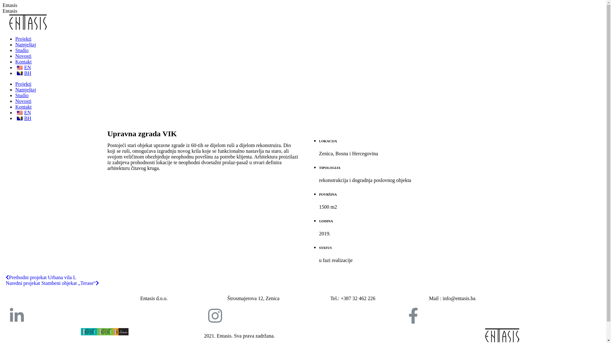  What do you see at coordinates (22, 95) in the screenshot?
I see `Studio` at bounding box center [22, 95].